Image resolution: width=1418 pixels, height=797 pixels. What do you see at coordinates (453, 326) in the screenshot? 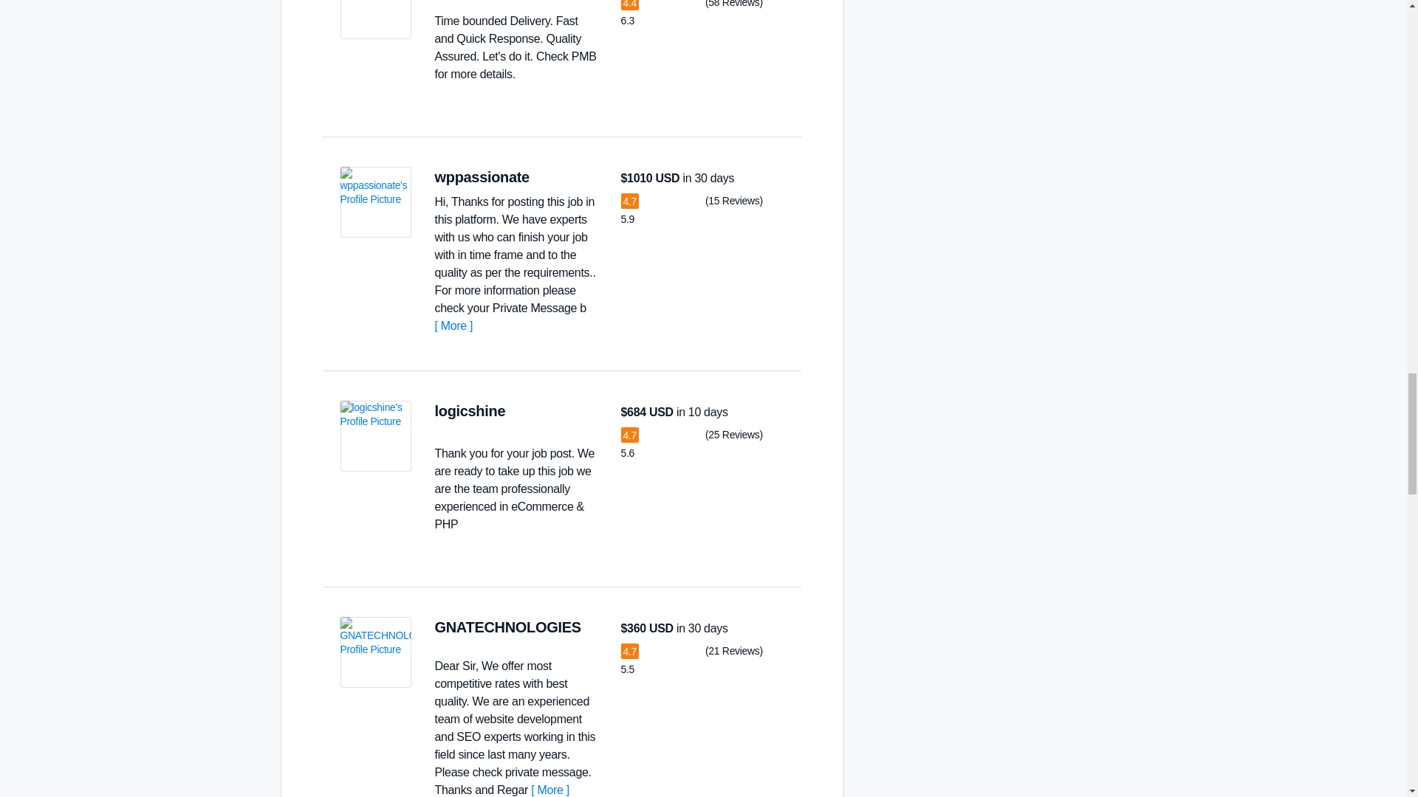
I see `More` at bounding box center [453, 326].